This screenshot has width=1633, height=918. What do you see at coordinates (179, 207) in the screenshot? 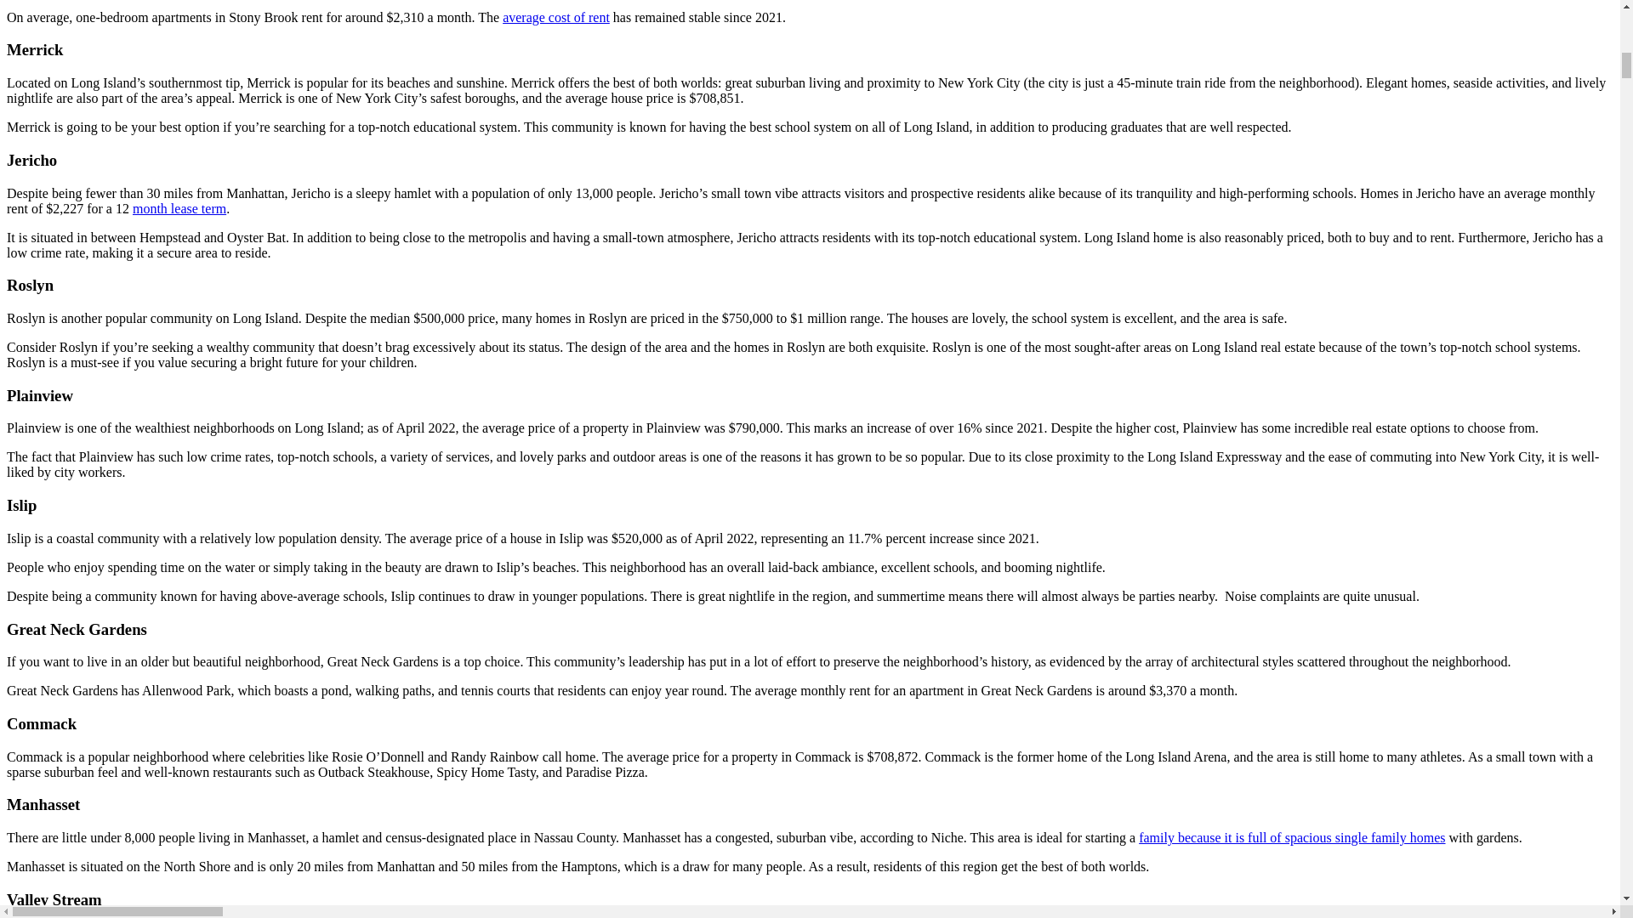
I see `month lease term` at bounding box center [179, 207].